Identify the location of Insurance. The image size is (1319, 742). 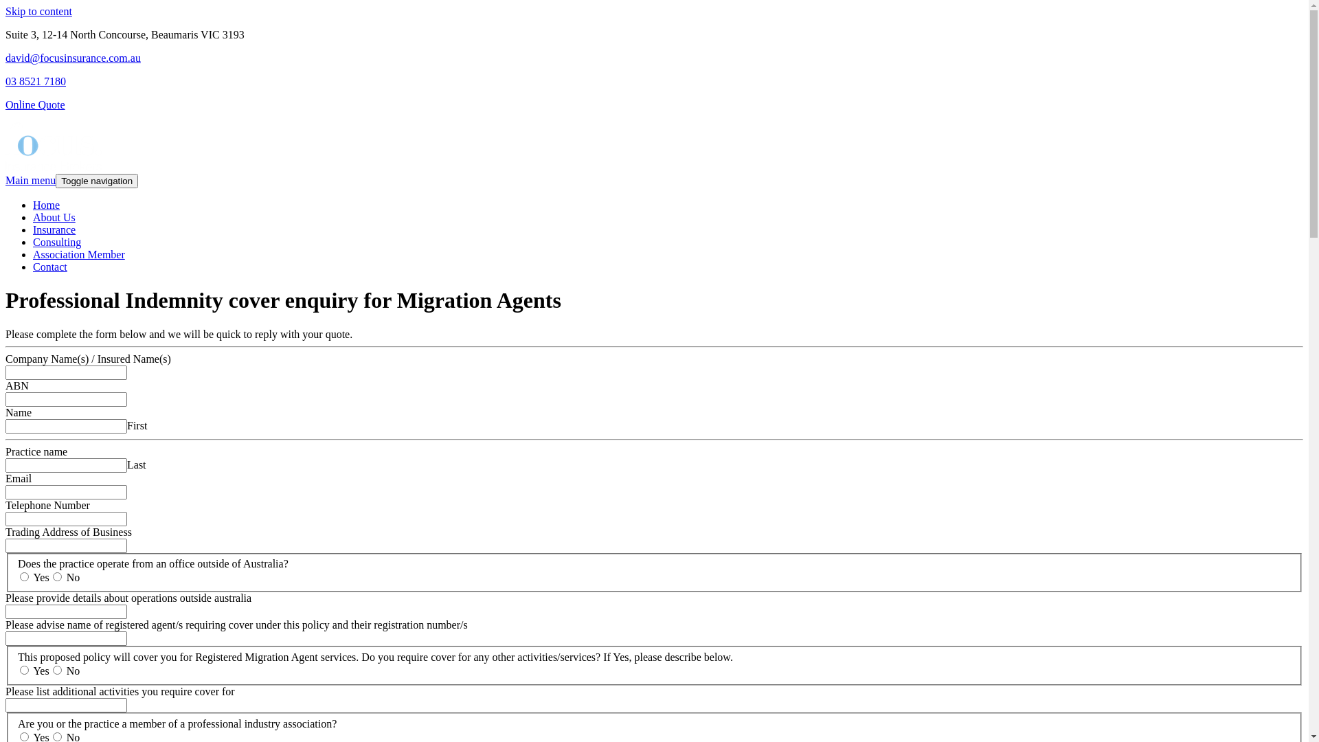
(54, 229).